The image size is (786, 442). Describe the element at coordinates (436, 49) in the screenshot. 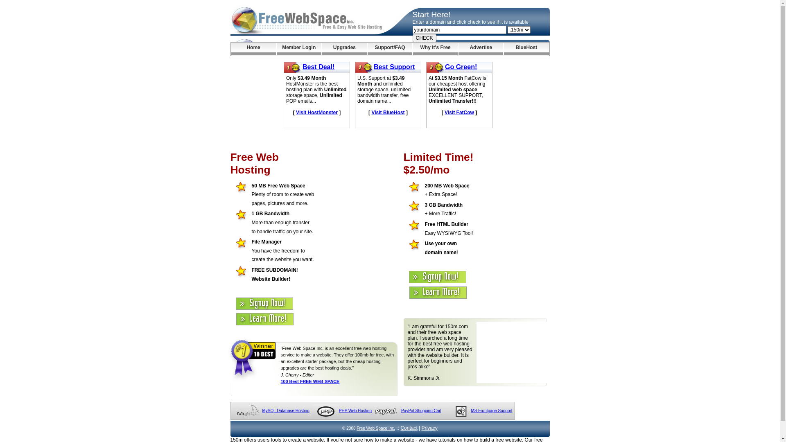

I see `Why it's Free` at that location.